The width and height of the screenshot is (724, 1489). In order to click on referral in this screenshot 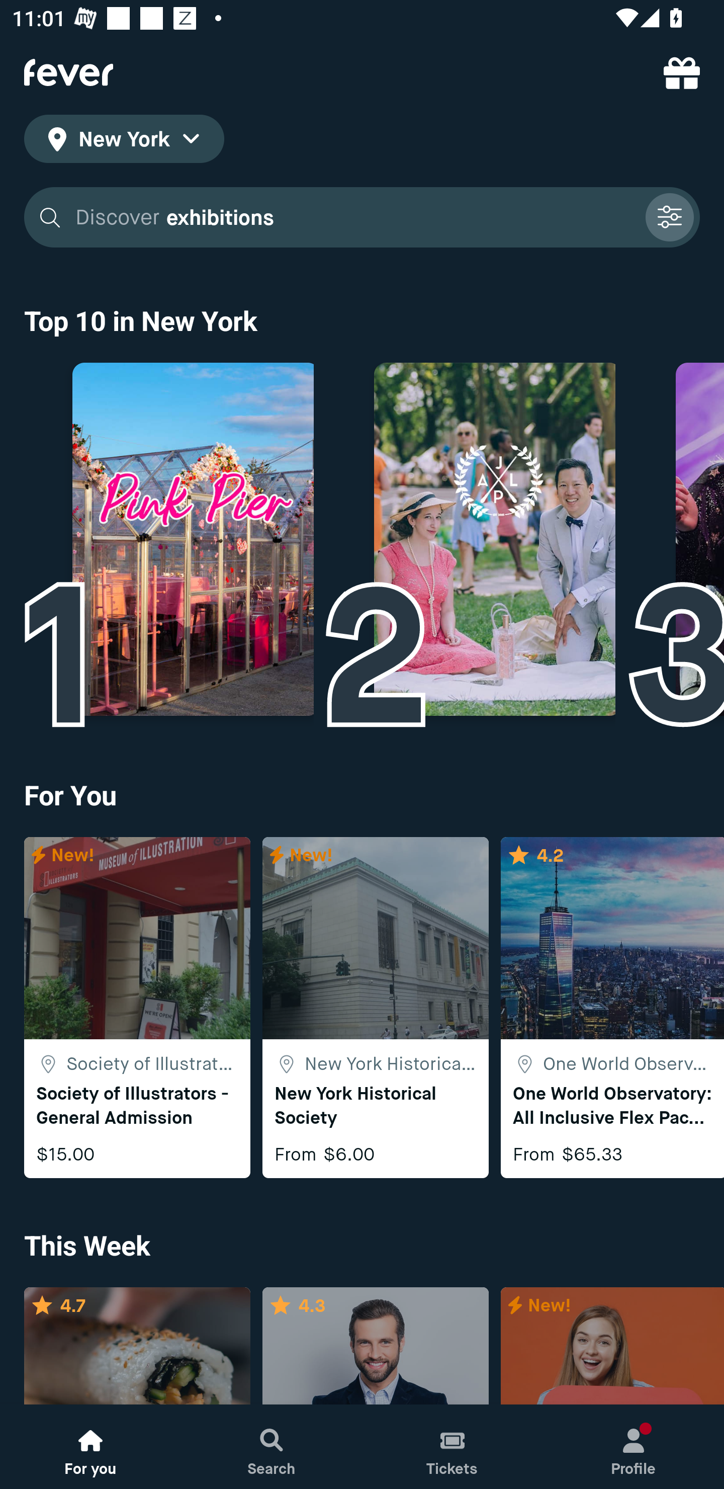, I will do `click(682, 72)`.